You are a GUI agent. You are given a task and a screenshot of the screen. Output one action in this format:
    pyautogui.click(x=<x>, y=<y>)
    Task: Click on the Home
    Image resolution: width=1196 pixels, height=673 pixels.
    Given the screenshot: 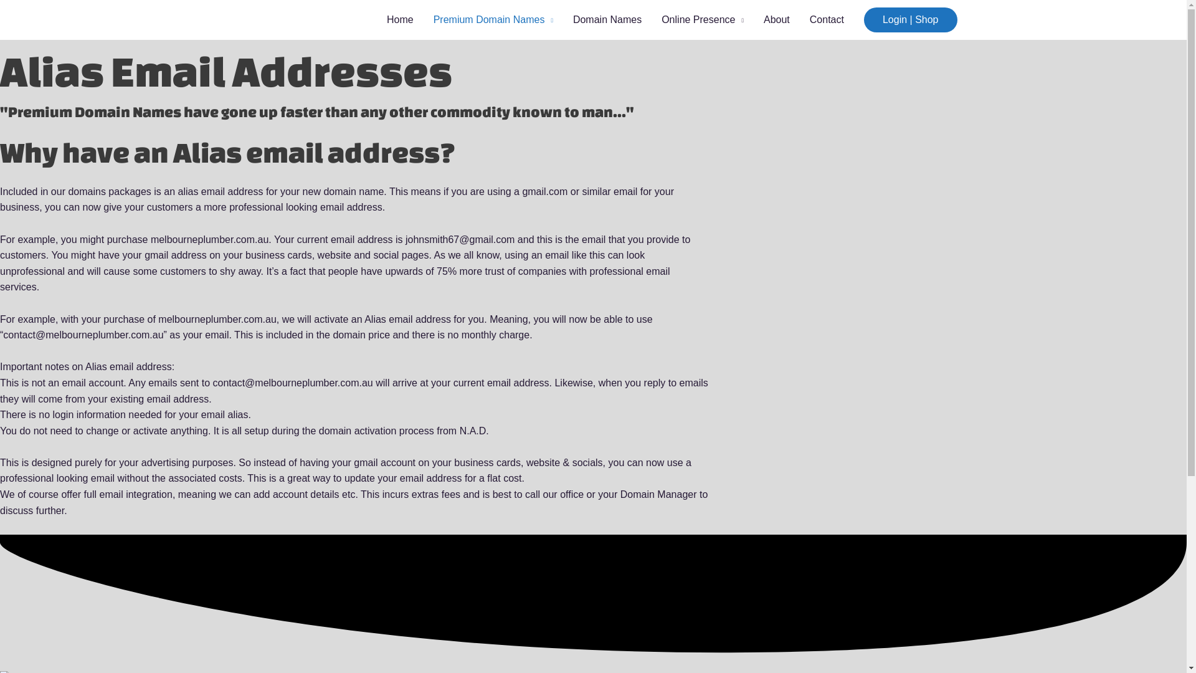 What is the action you would take?
    pyautogui.click(x=400, y=20)
    